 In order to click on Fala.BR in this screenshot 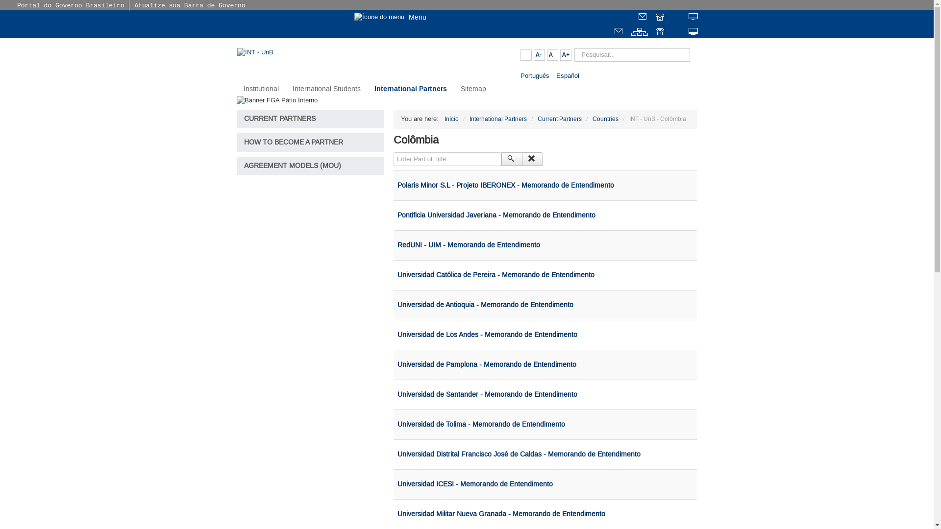, I will do `click(677, 32)`.